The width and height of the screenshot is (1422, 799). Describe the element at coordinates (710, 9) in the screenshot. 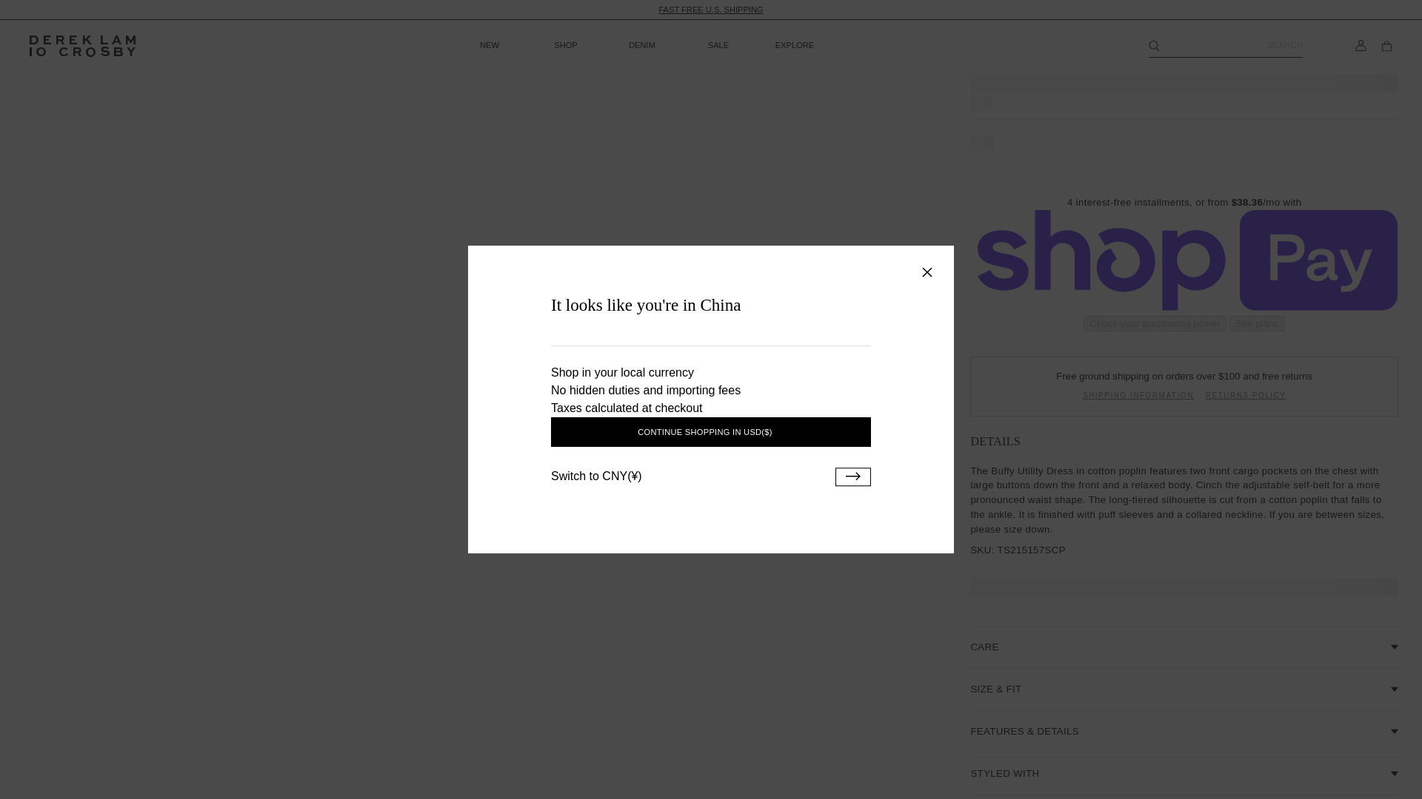

I see `FAST FREE U.S. SHIPPING` at that location.